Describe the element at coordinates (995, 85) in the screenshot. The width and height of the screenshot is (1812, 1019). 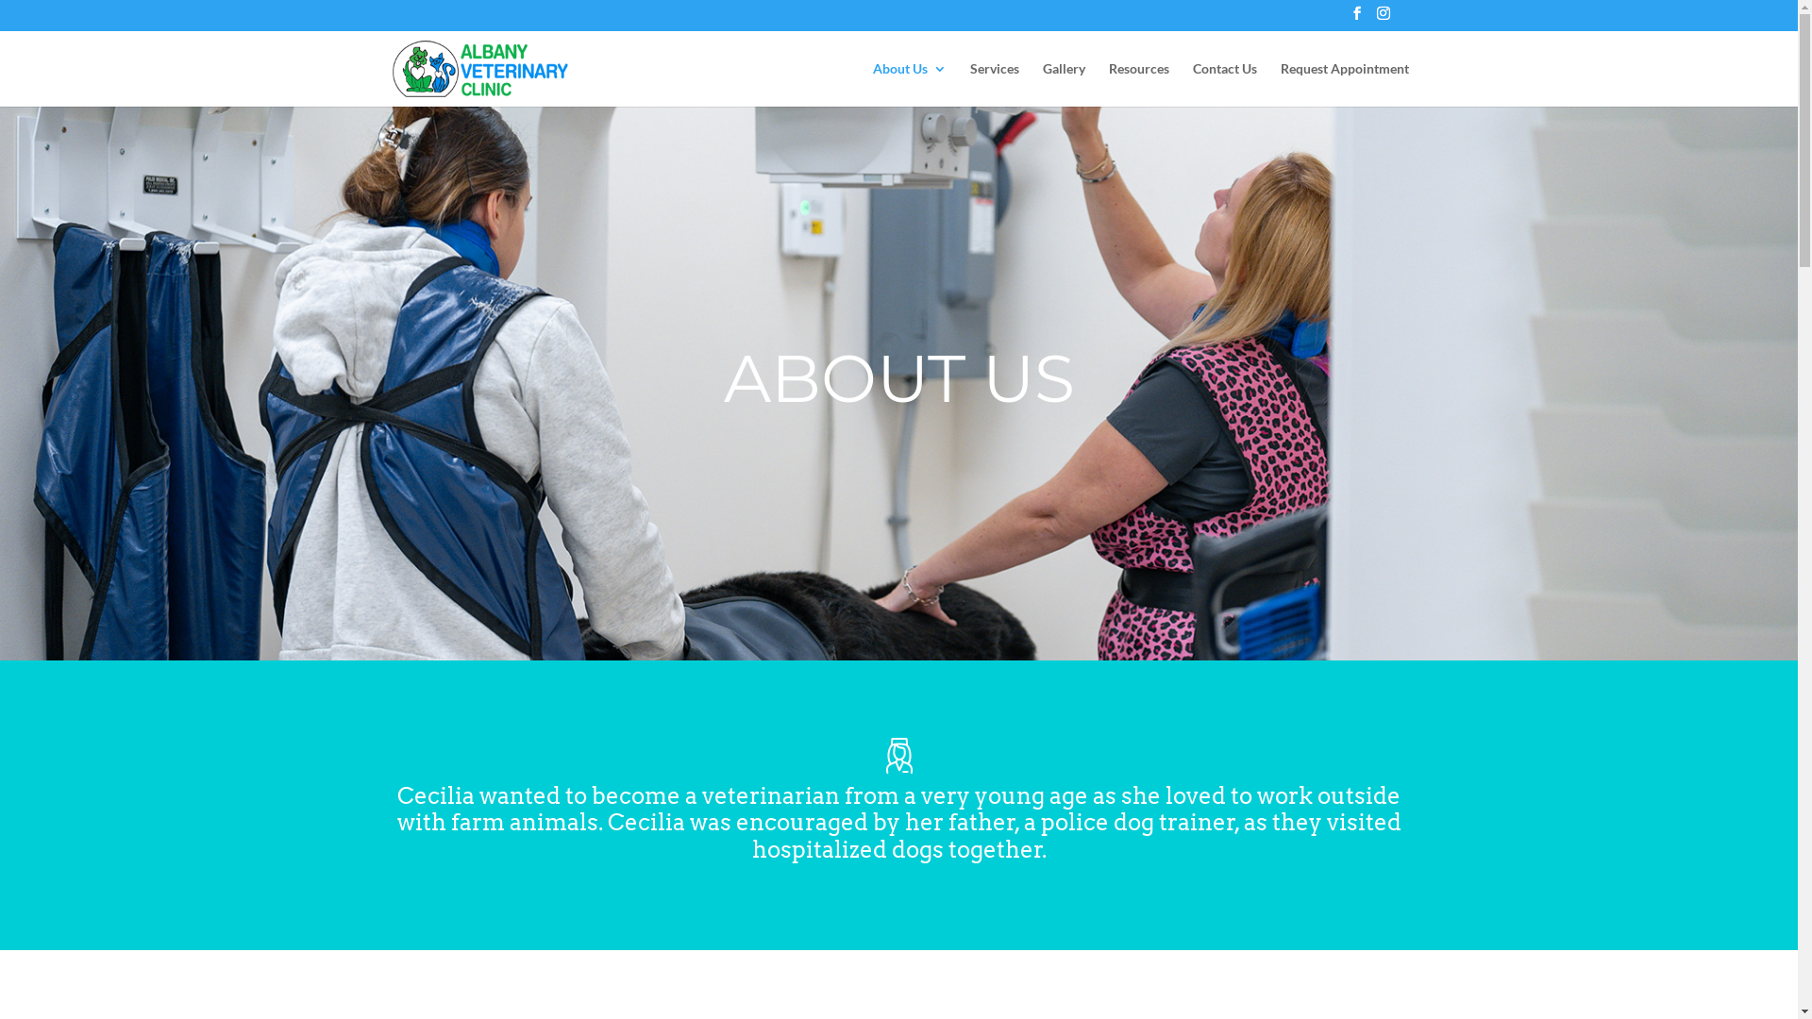
I see `Services` at that location.